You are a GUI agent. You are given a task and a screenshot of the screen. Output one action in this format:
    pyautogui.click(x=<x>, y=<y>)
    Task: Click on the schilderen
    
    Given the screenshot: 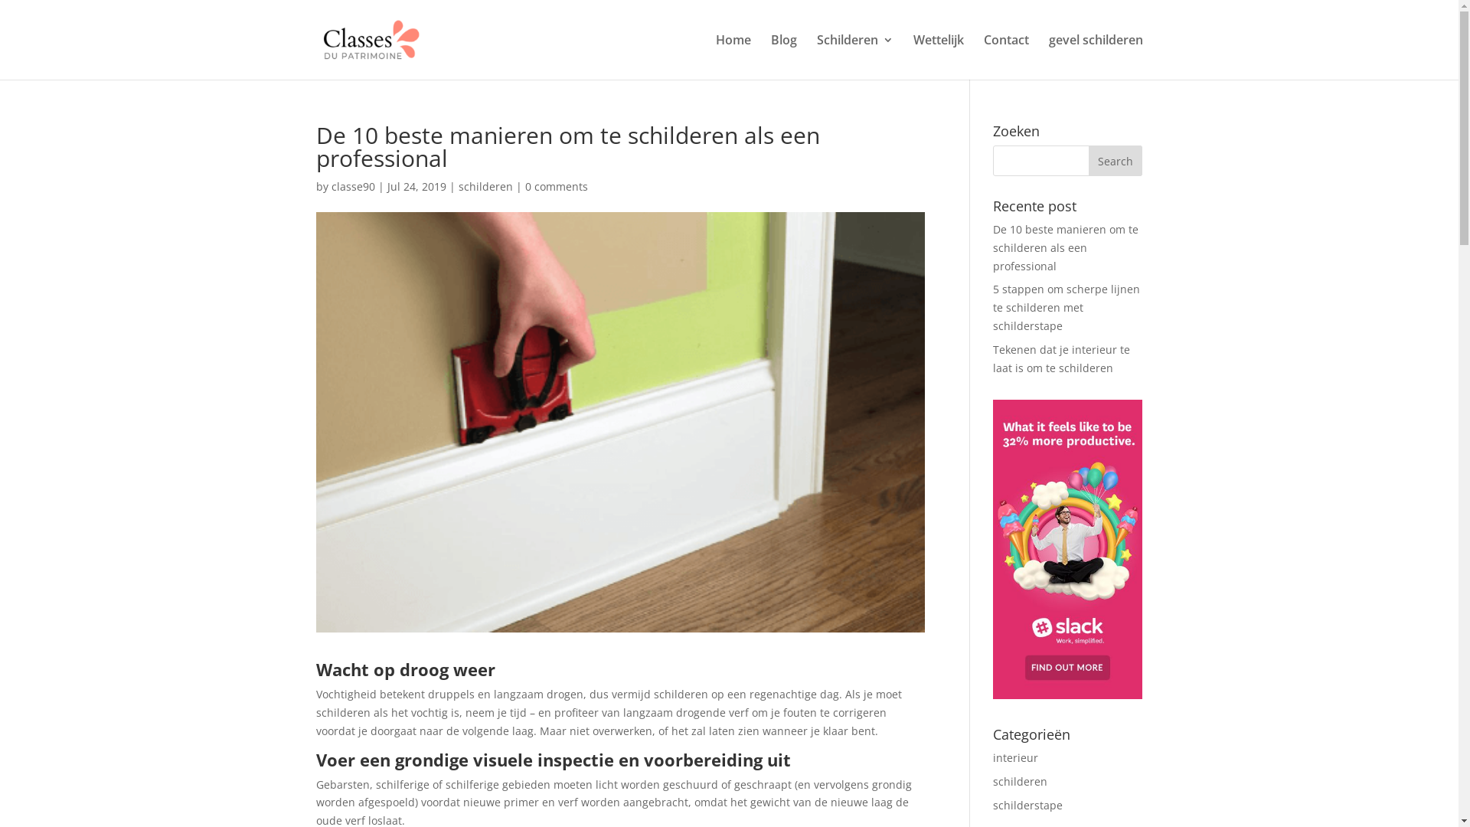 What is the action you would take?
    pyautogui.click(x=1020, y=781)
    